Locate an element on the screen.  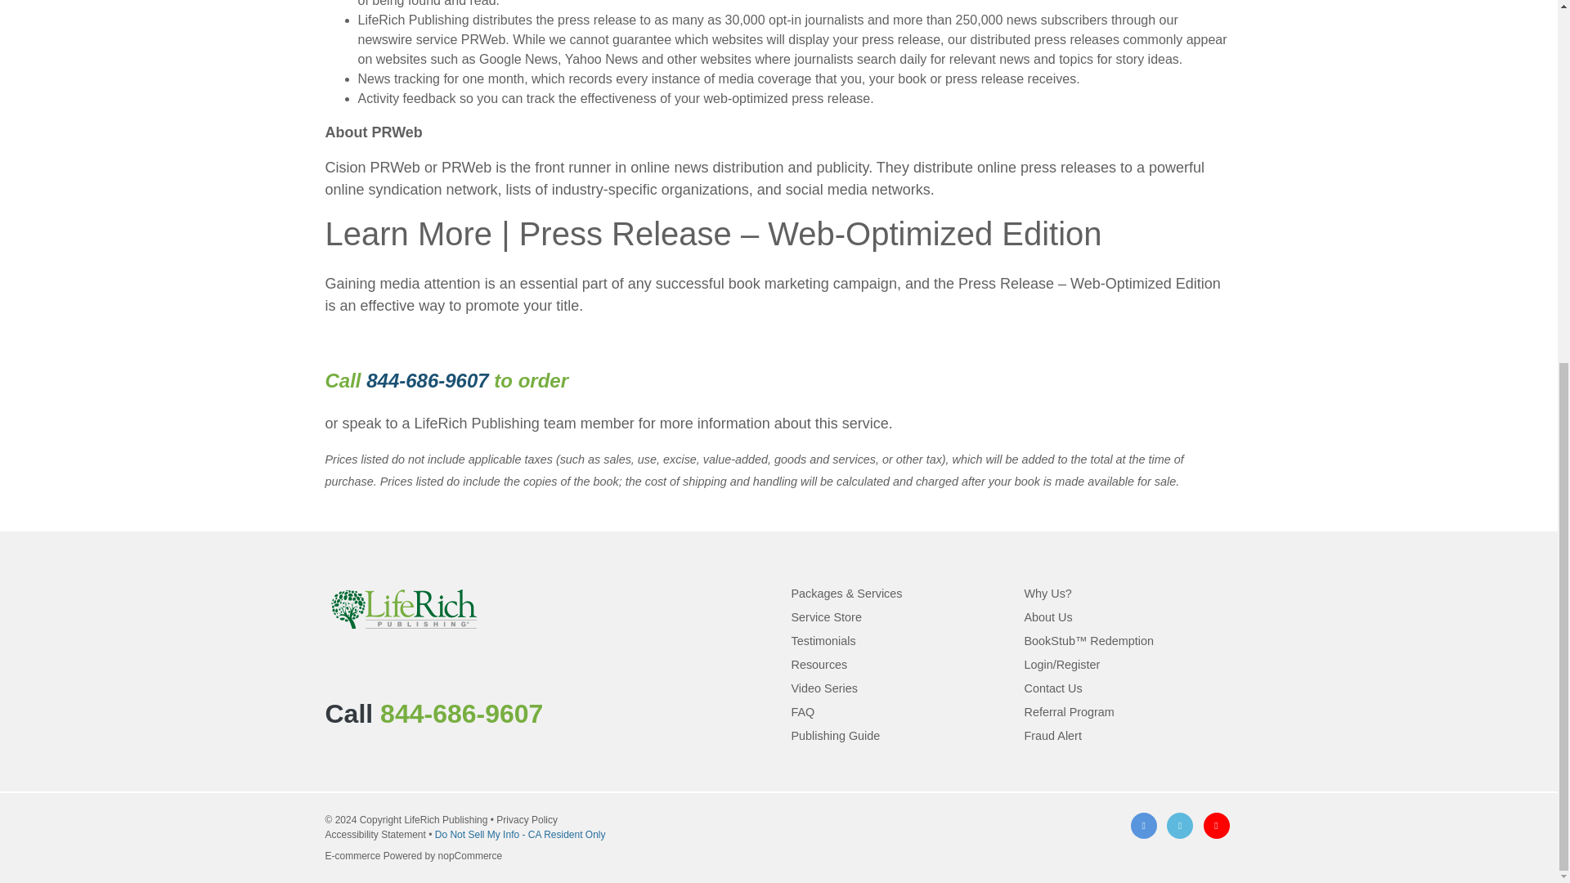
LifeRich Publishing on Twitter is located at coordinates (1179, 826).